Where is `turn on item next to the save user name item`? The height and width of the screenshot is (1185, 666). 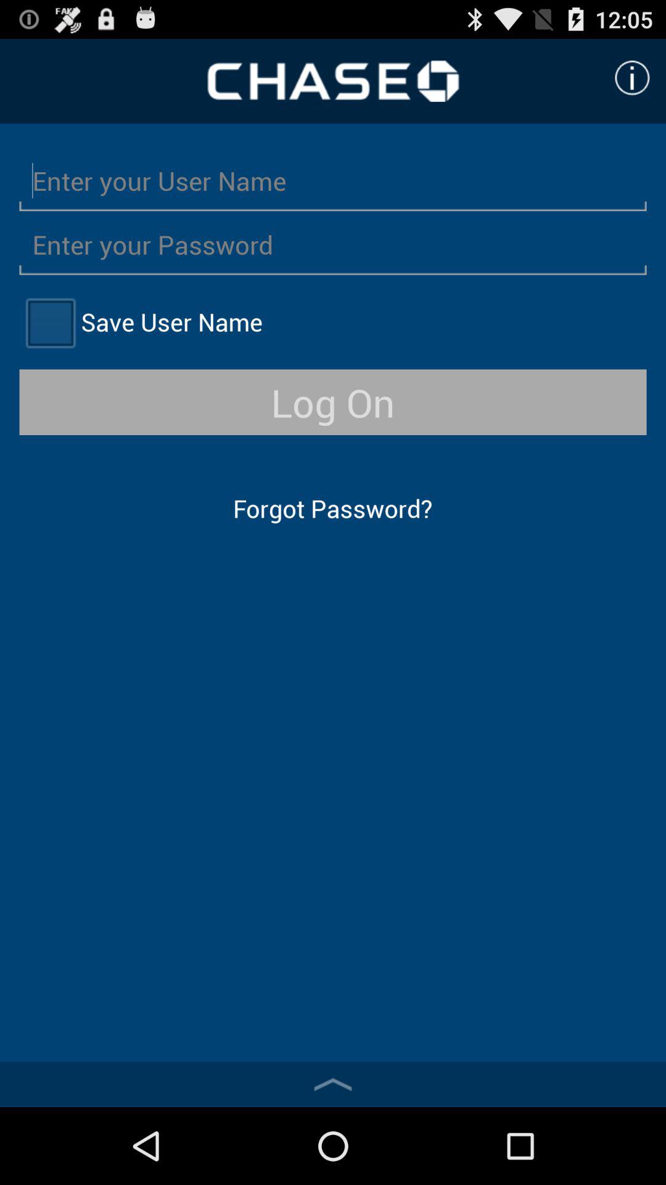
turn on item next to the save user name item is located at coordinates (50, 322).